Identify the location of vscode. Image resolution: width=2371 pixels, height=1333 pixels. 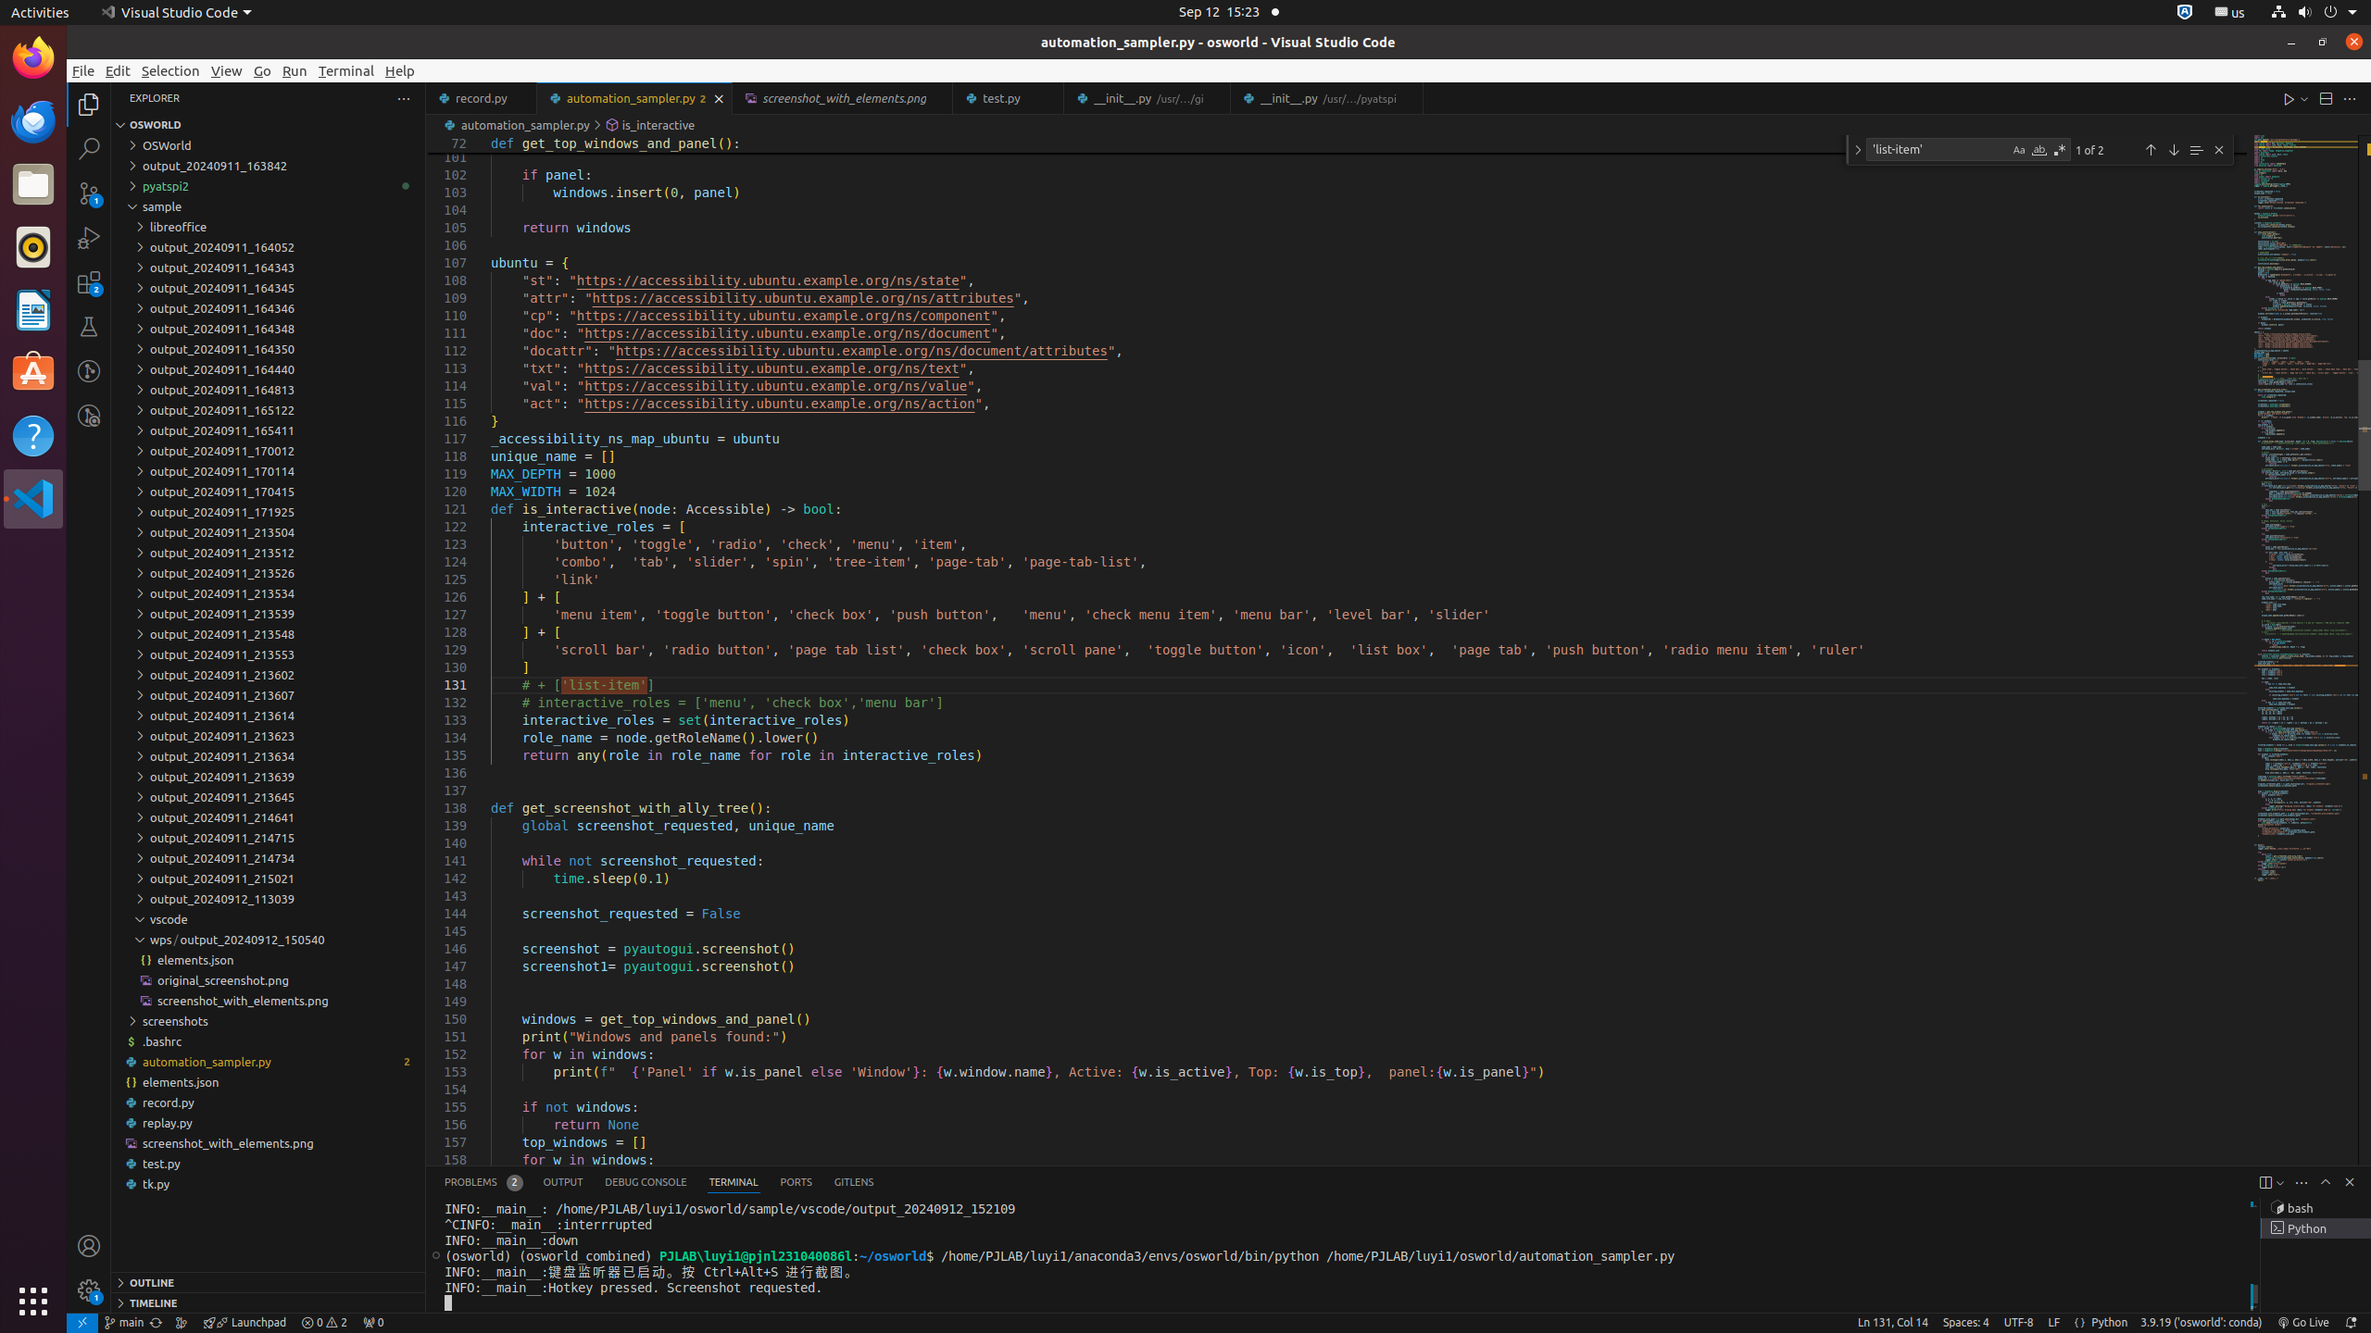
(269, 919).